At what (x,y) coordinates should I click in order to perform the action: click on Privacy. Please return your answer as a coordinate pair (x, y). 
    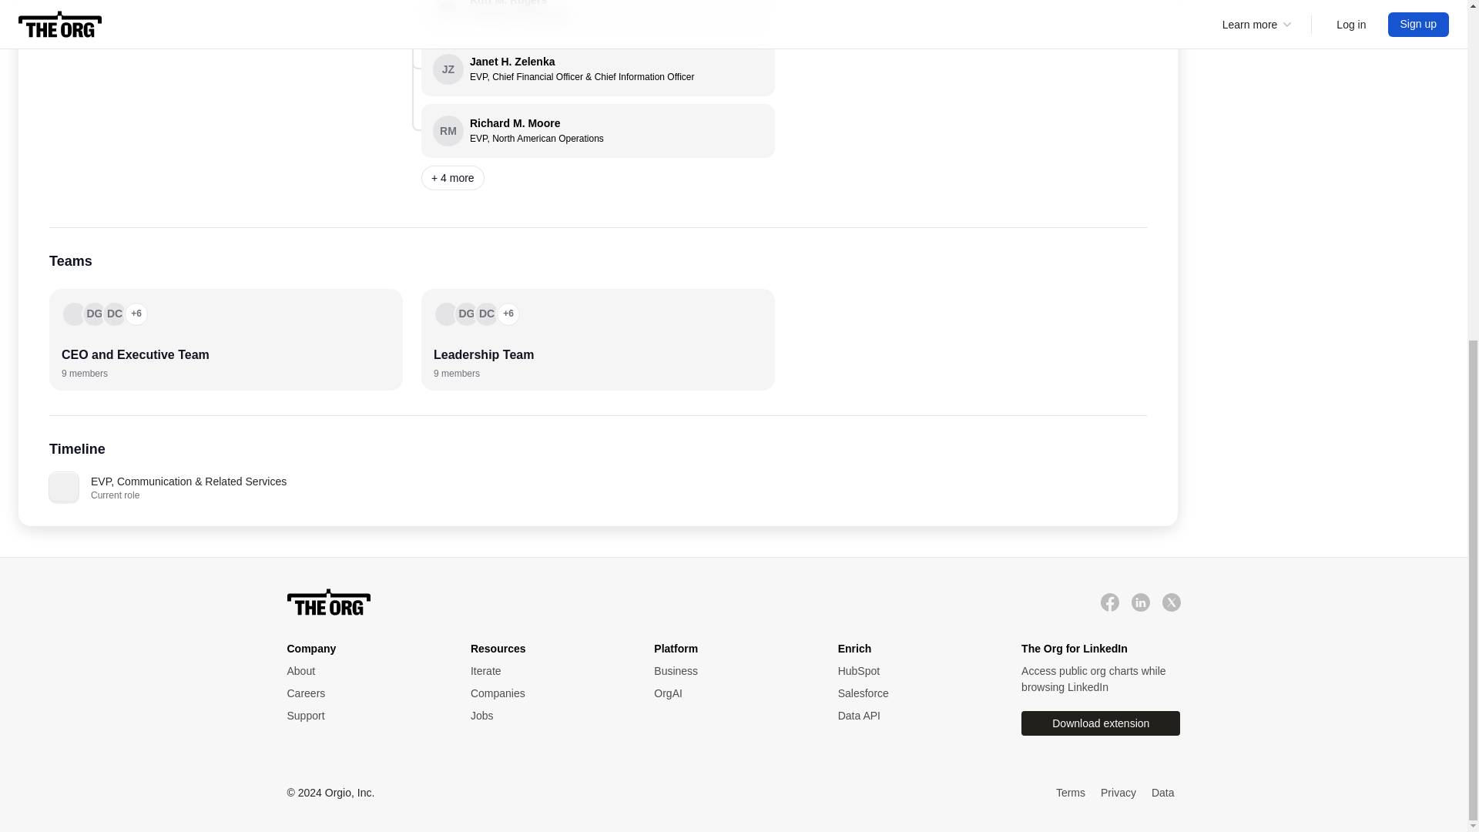
    Looking at the image, I should click on (729, 693).